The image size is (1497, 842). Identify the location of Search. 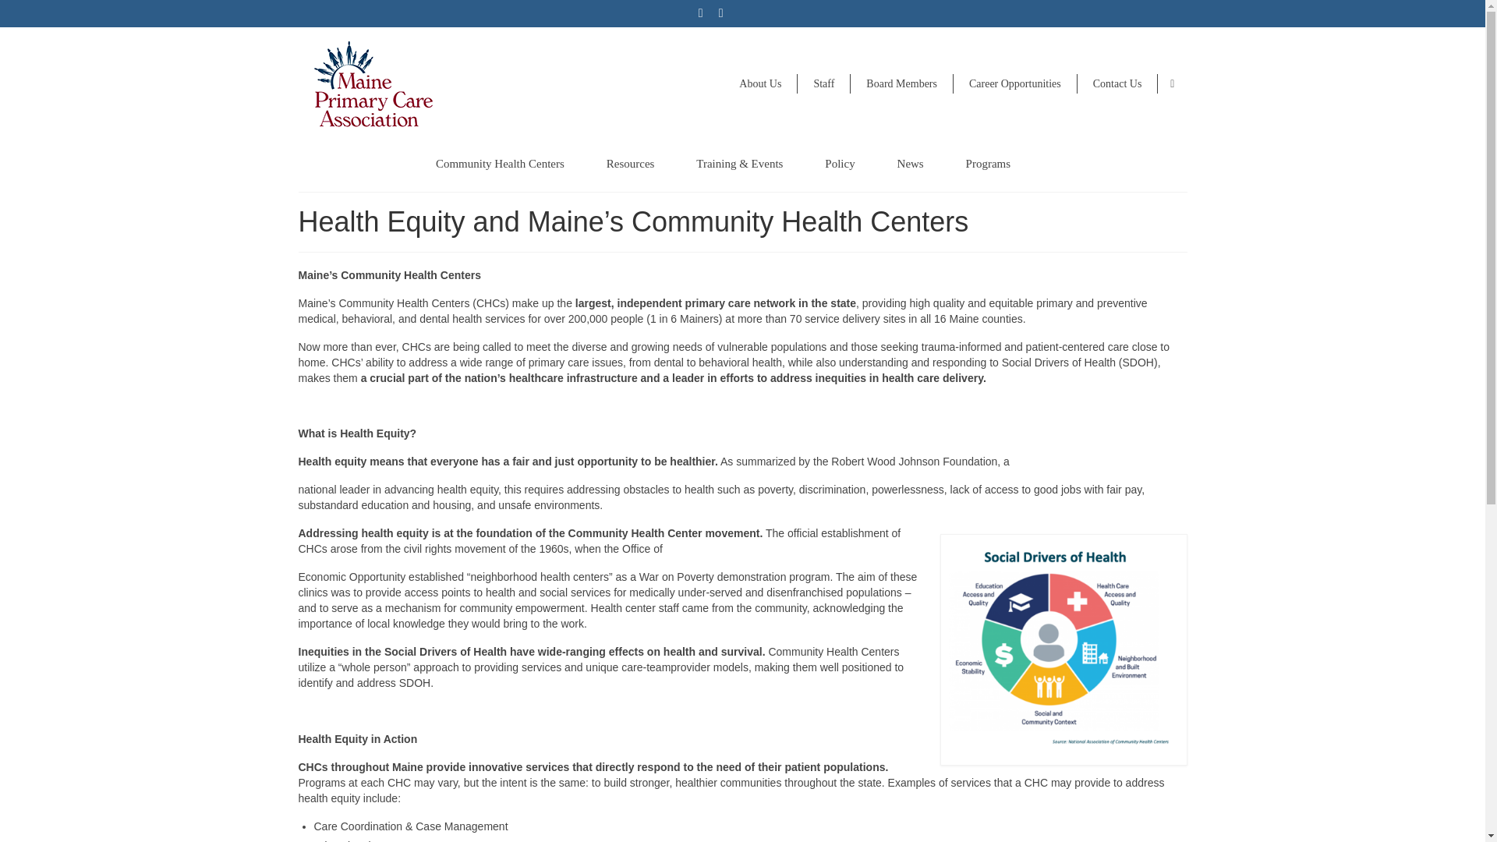
(1172, 84).